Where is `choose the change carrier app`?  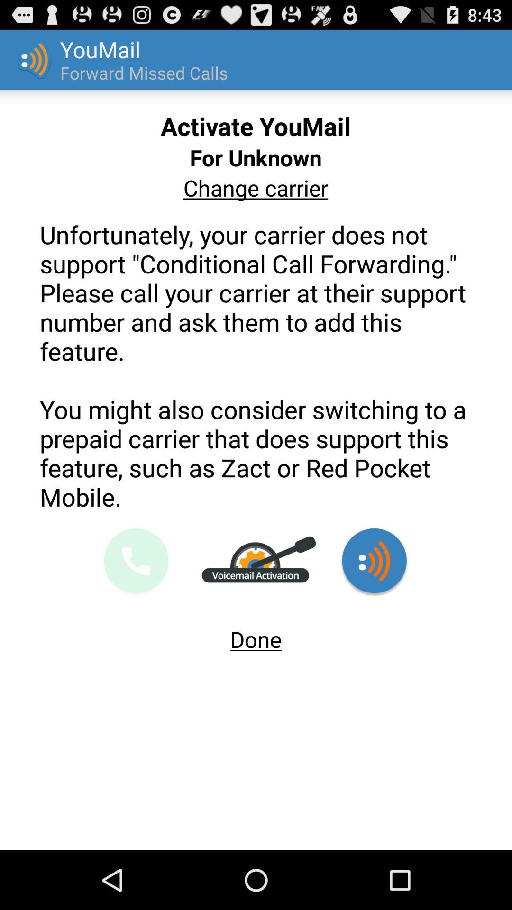 choose the change carrier app is located at coordinates (256, 188).